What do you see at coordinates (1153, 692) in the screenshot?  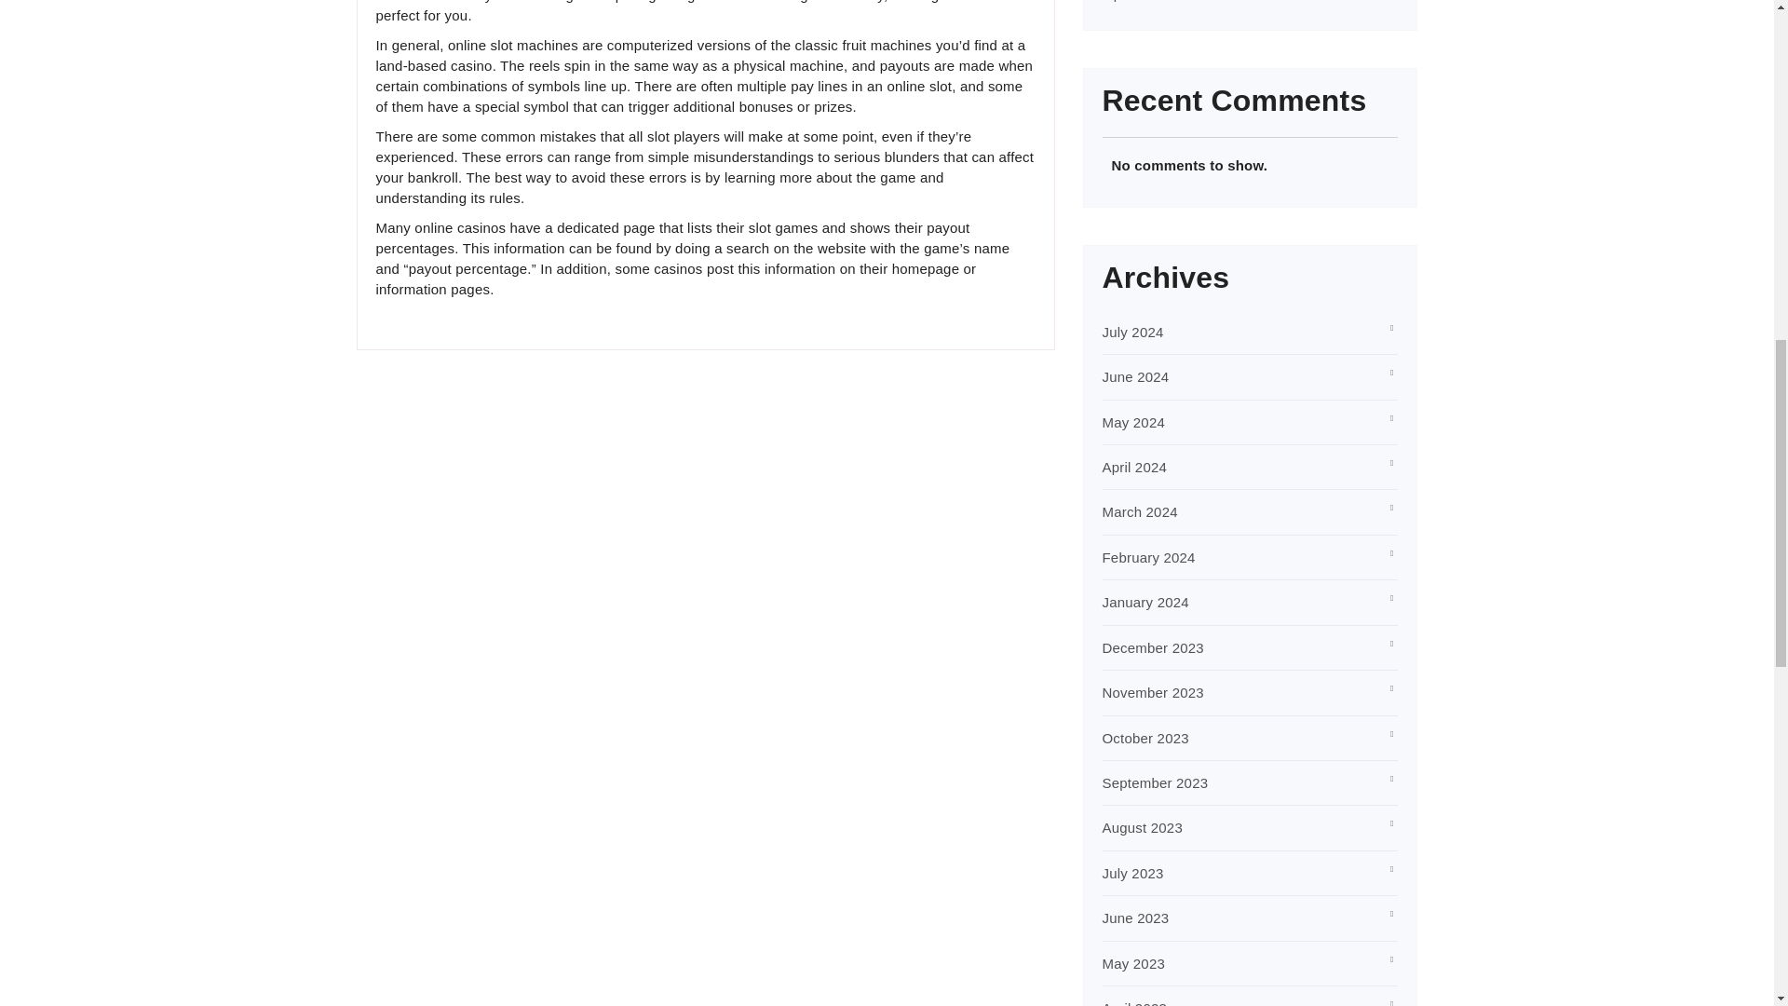 I see `November 2023` at bounding box center [1153, 692].